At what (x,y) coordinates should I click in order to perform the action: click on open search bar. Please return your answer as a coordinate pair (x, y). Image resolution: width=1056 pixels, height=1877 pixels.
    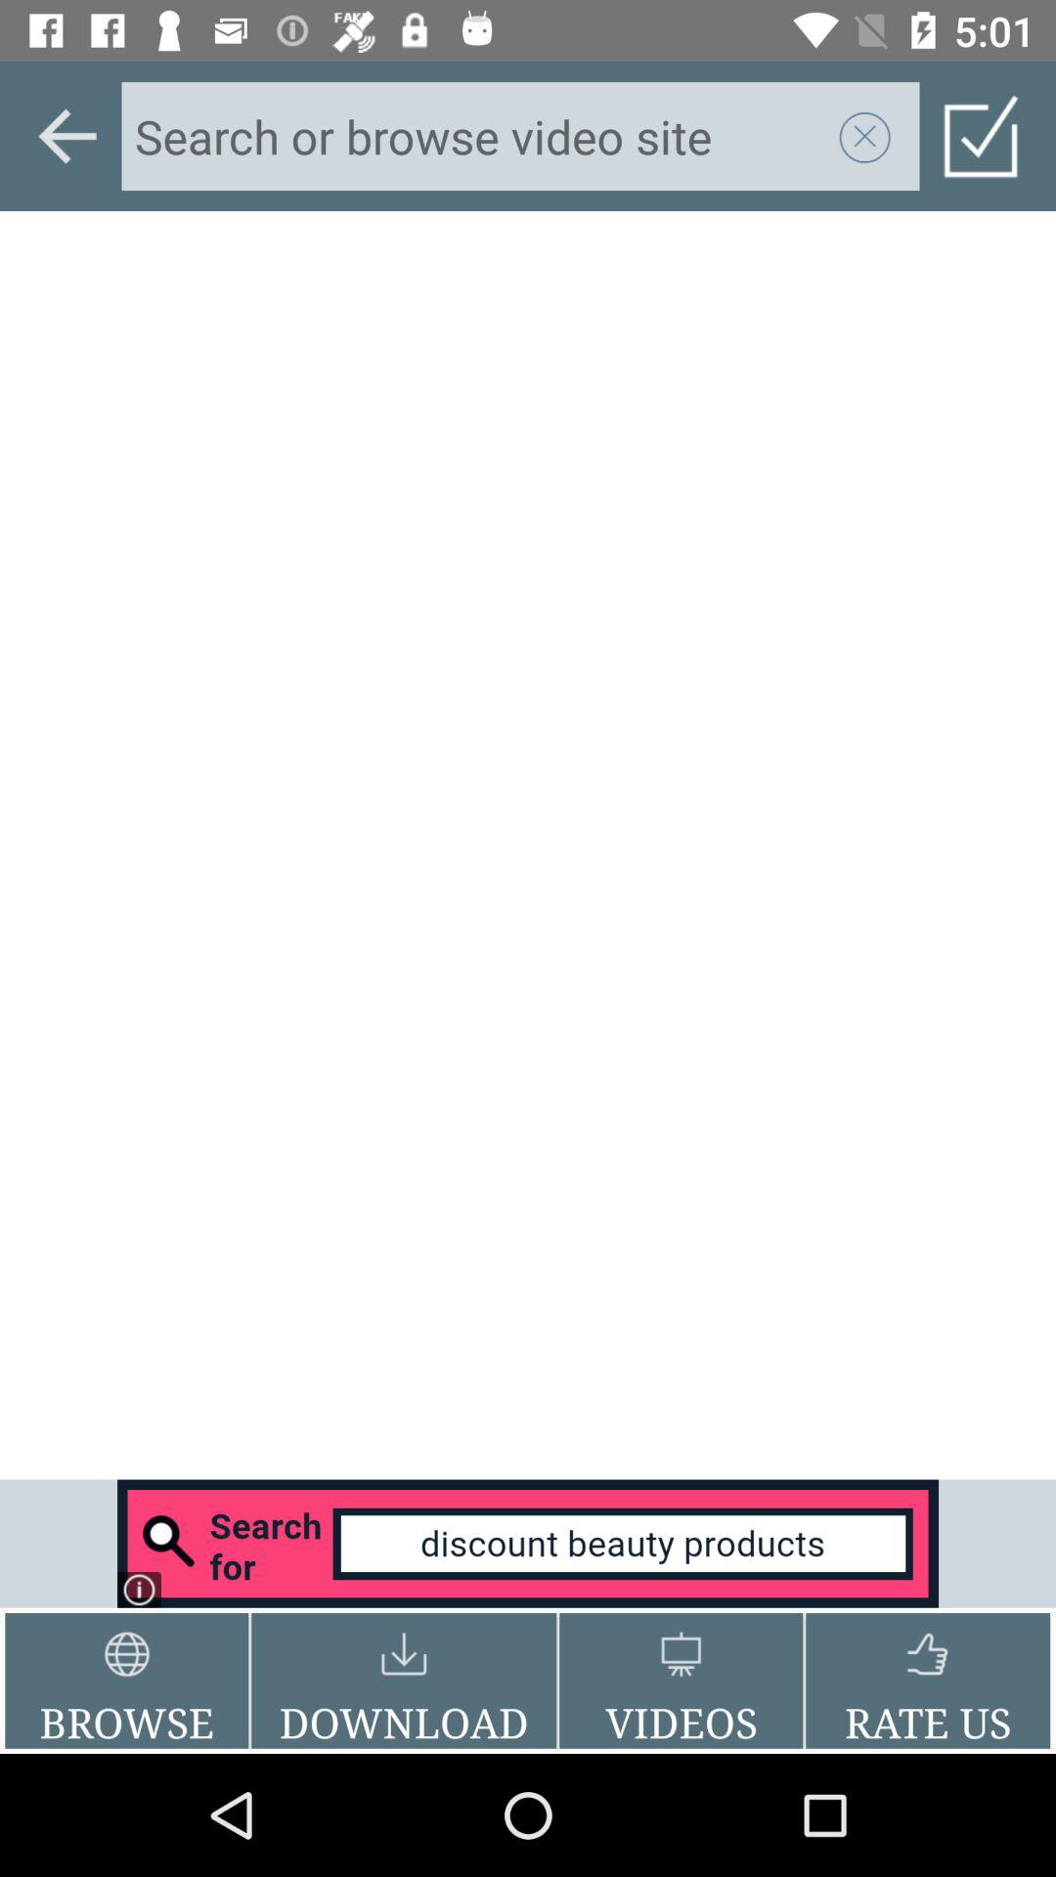
    Looking at the image, I should click on (528, 1543).